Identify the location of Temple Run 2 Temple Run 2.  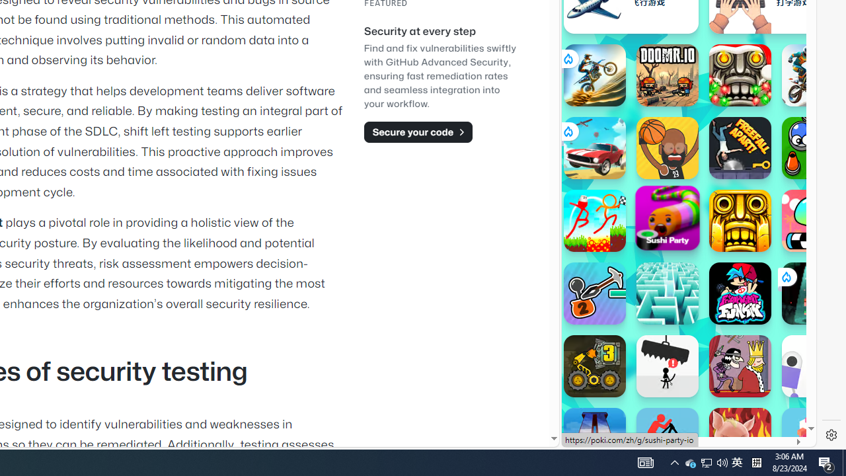
(740, 221).